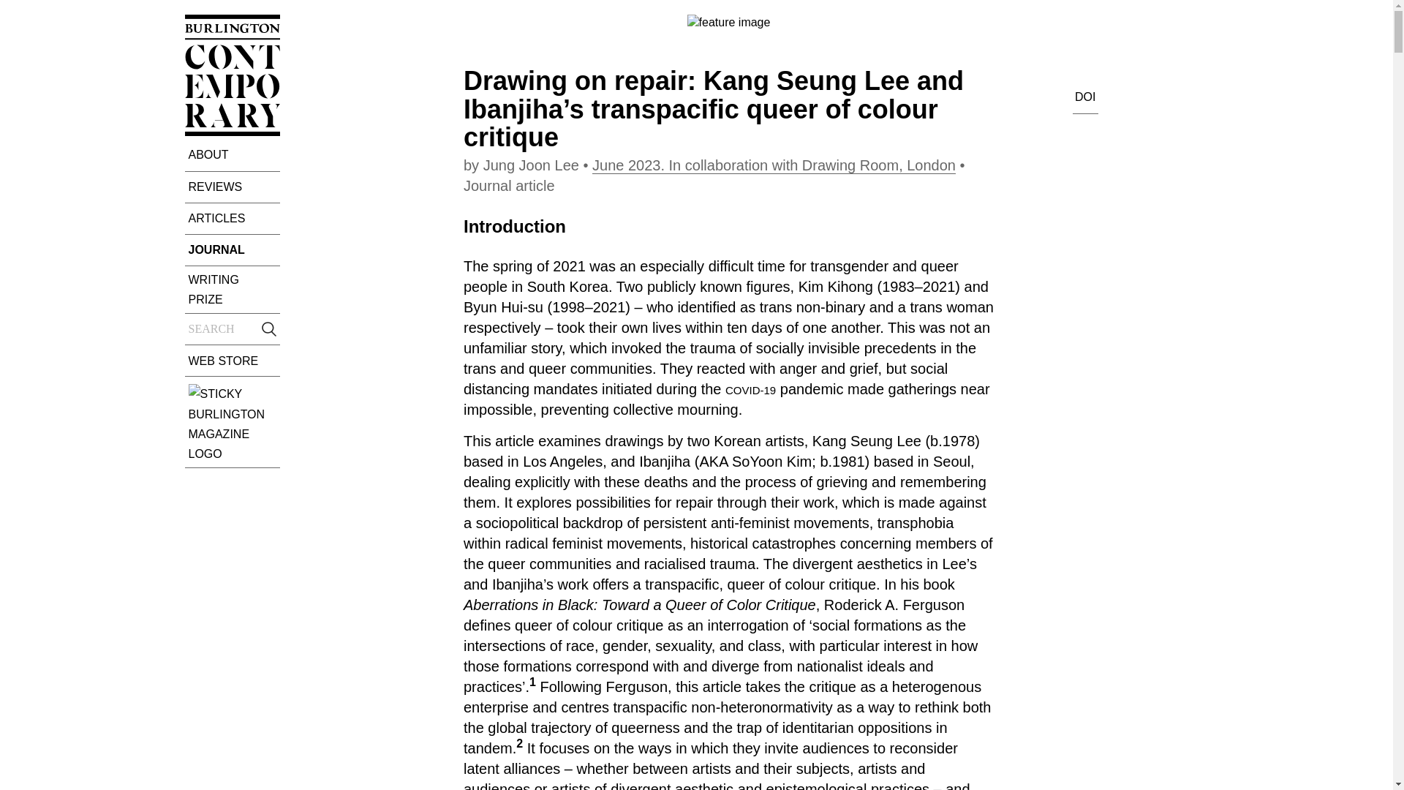  What do you see at coordinates (233, 218) in the screenshot?
I see `ARTICLES` at bounding box center [233, 218].